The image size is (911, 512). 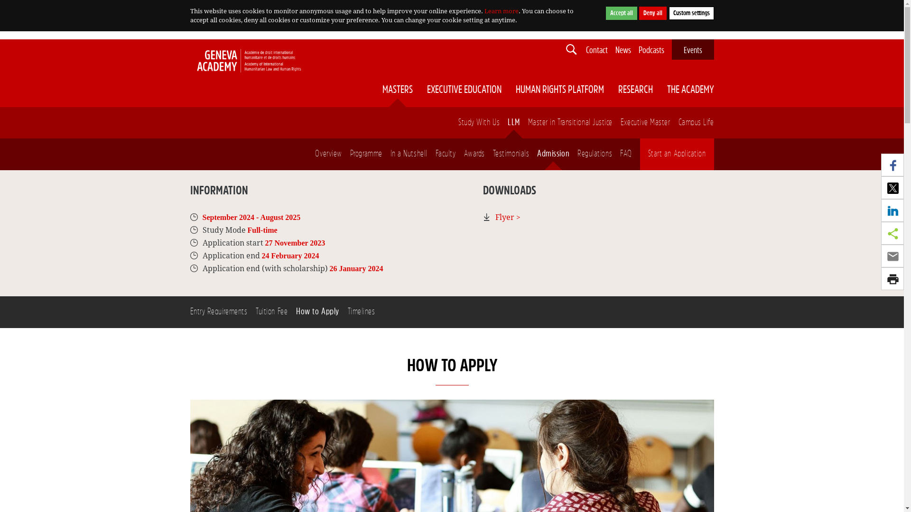 What do you see at coordinates (464, 90) in the screenshot?
I see `EXECUTIVE EDUCATION` at bounding box center [464, 90].